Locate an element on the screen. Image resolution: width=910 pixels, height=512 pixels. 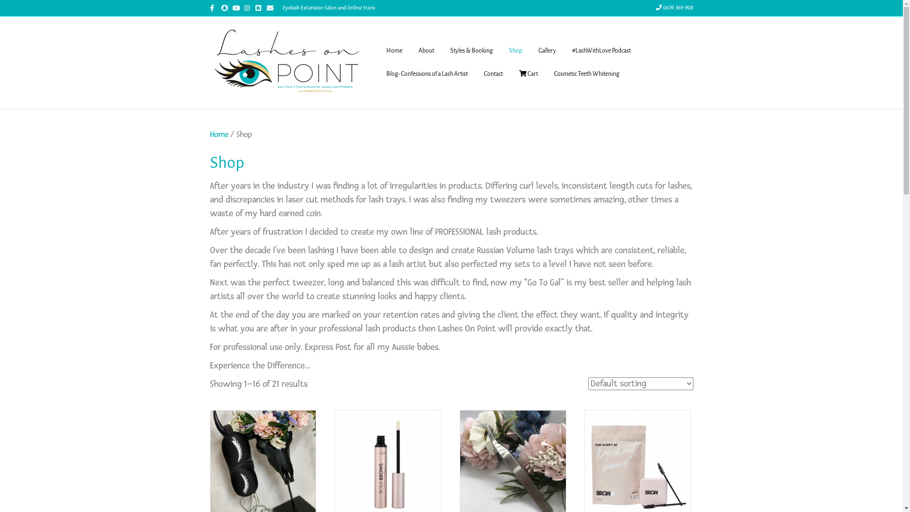
Shop is located at coordinates (515, 51).